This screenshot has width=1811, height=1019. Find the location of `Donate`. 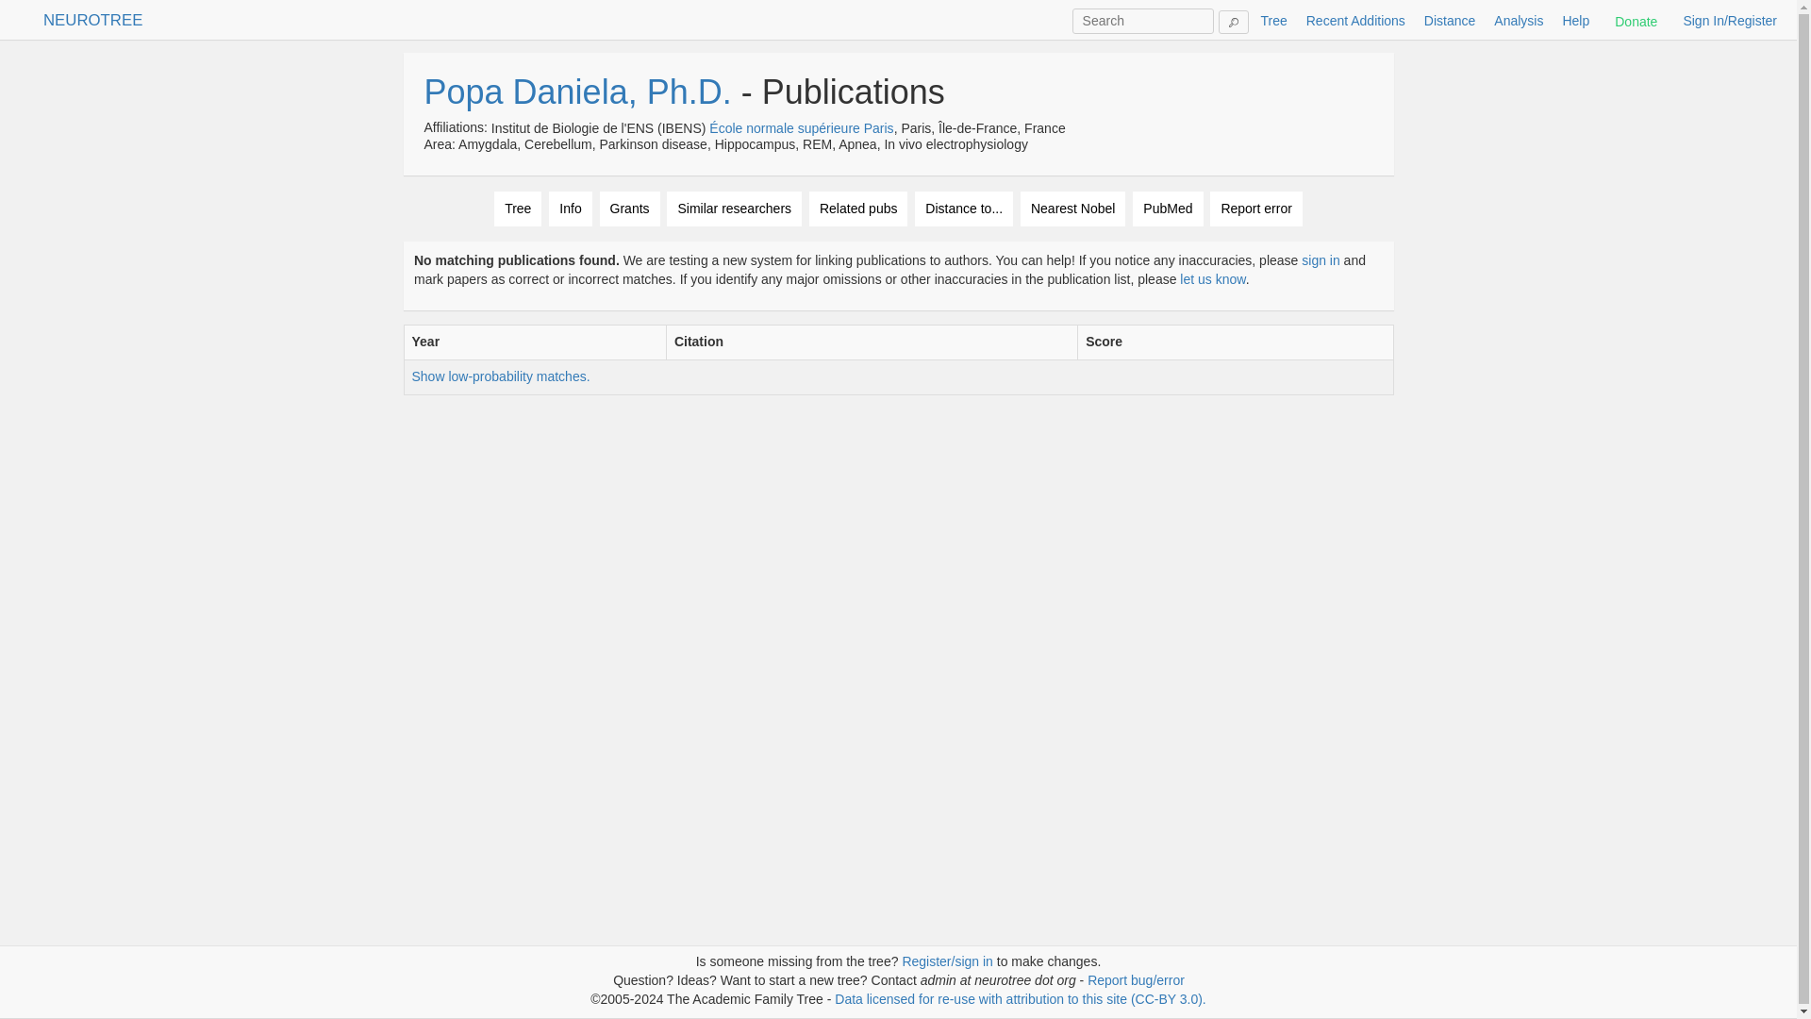

Donate is located at coordinates (1636, 21).